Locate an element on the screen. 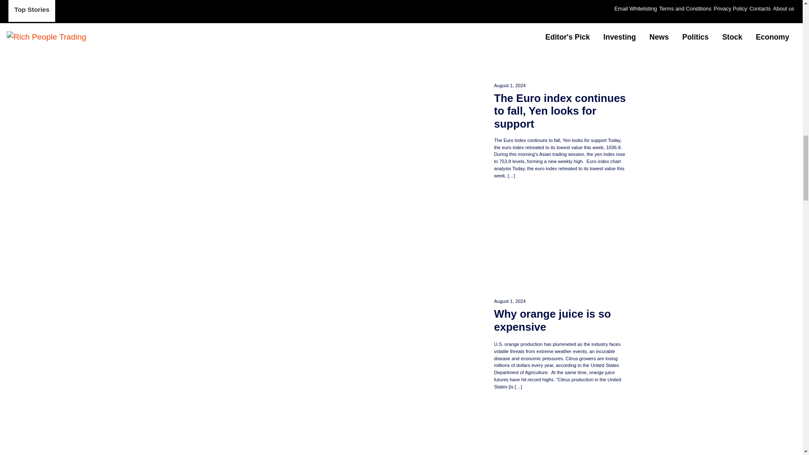 The image size is (809, 455). EURGBP and EURCHF: EURCHF is going lower and lower is located at coordinates (561, 428).